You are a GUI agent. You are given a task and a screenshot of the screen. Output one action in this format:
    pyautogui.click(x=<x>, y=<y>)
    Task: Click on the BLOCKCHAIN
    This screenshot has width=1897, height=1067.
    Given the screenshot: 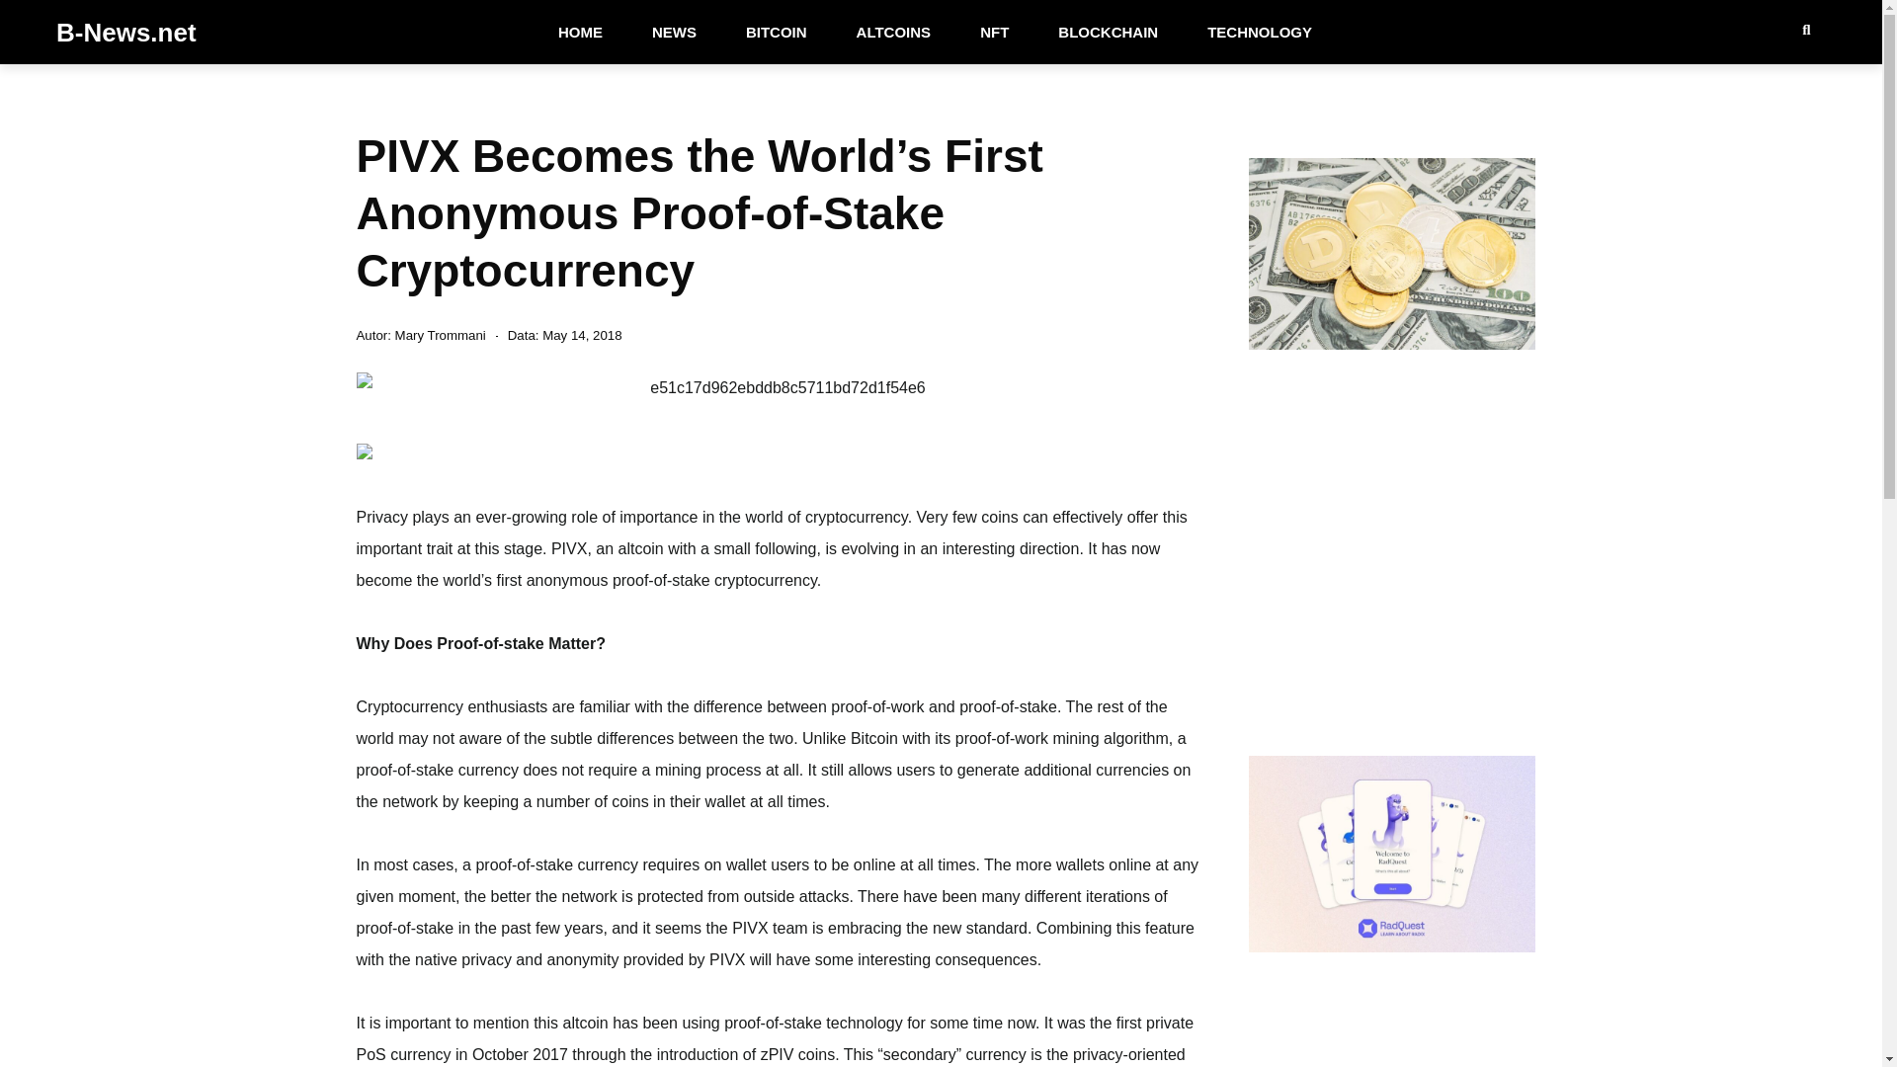 What is the action you would take?
    pyautogui.click(x=1108, y=32)
    